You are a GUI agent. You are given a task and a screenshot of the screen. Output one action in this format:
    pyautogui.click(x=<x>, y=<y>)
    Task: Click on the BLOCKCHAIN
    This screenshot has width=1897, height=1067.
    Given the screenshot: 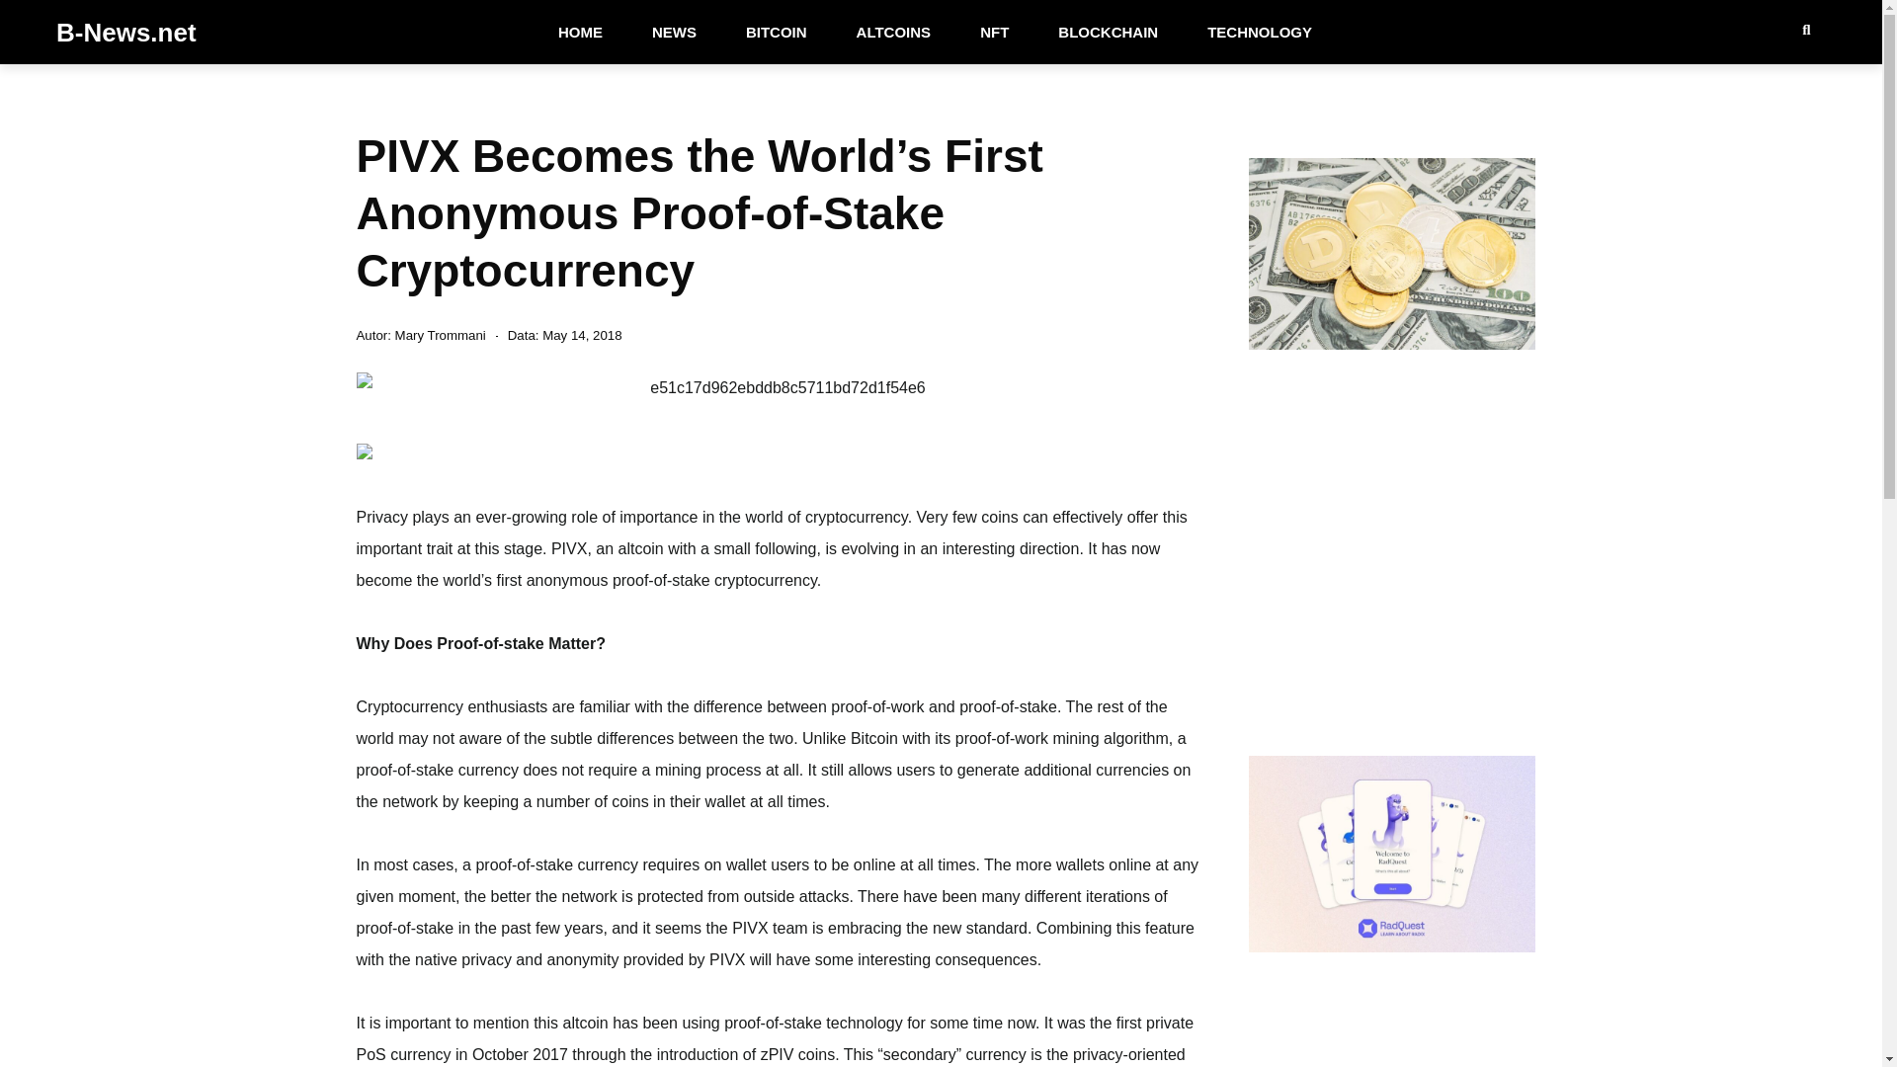 What is the action you would take?
    pyautogui.click(x=1108, y=32)
    